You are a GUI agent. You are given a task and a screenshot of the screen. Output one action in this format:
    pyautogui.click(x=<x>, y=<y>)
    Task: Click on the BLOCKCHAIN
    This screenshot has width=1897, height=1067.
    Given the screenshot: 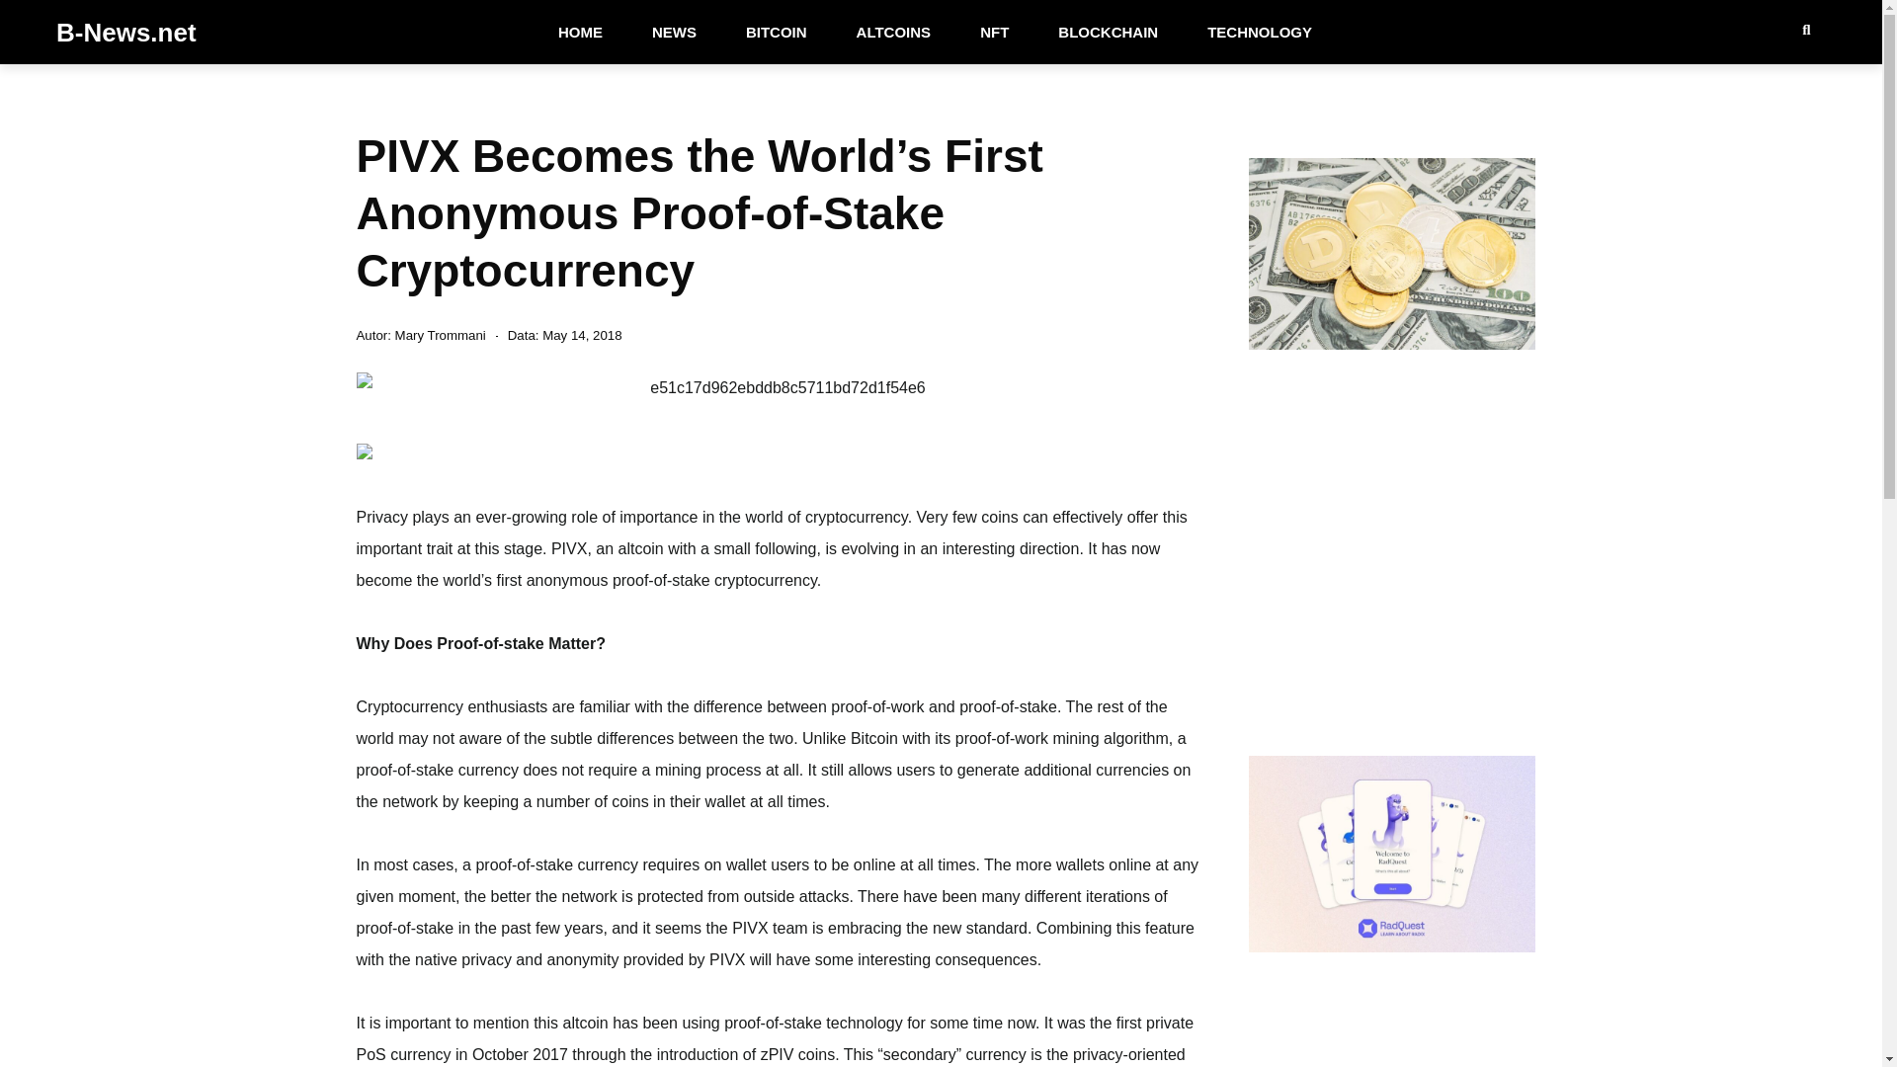 What is the action you would take?
    pyautogui.click(x=1108, y=32)
    